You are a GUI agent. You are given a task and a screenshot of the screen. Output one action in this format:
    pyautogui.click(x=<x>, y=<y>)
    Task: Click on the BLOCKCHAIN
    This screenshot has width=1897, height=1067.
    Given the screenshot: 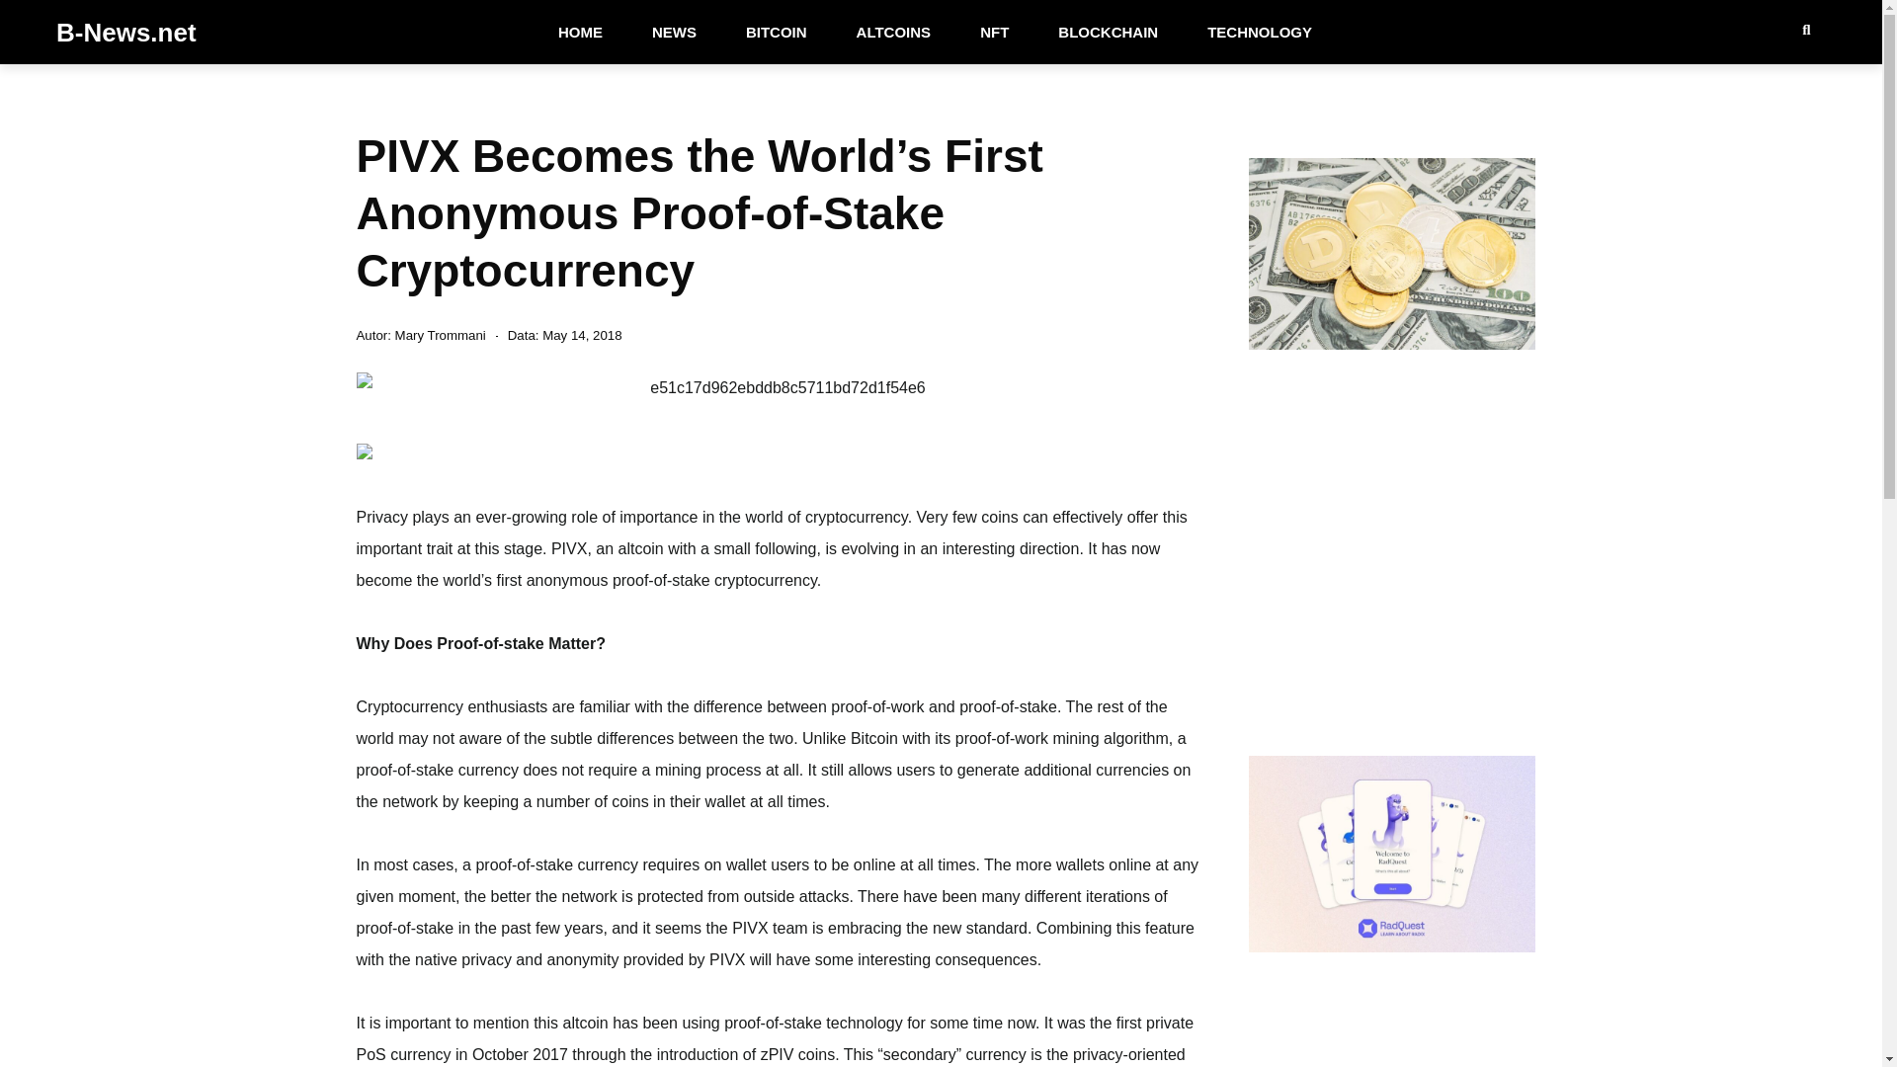 What is the action you would take?
    pyautogui.click(x=1108, y=32)
    